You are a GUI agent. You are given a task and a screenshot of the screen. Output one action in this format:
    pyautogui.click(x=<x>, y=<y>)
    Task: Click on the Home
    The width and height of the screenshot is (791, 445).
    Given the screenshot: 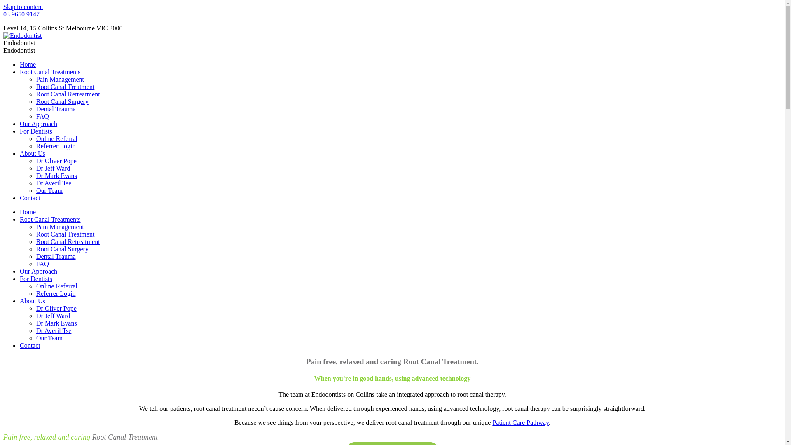 What is the action you would take?
    pyautogui.click(x=28, y=212)
    